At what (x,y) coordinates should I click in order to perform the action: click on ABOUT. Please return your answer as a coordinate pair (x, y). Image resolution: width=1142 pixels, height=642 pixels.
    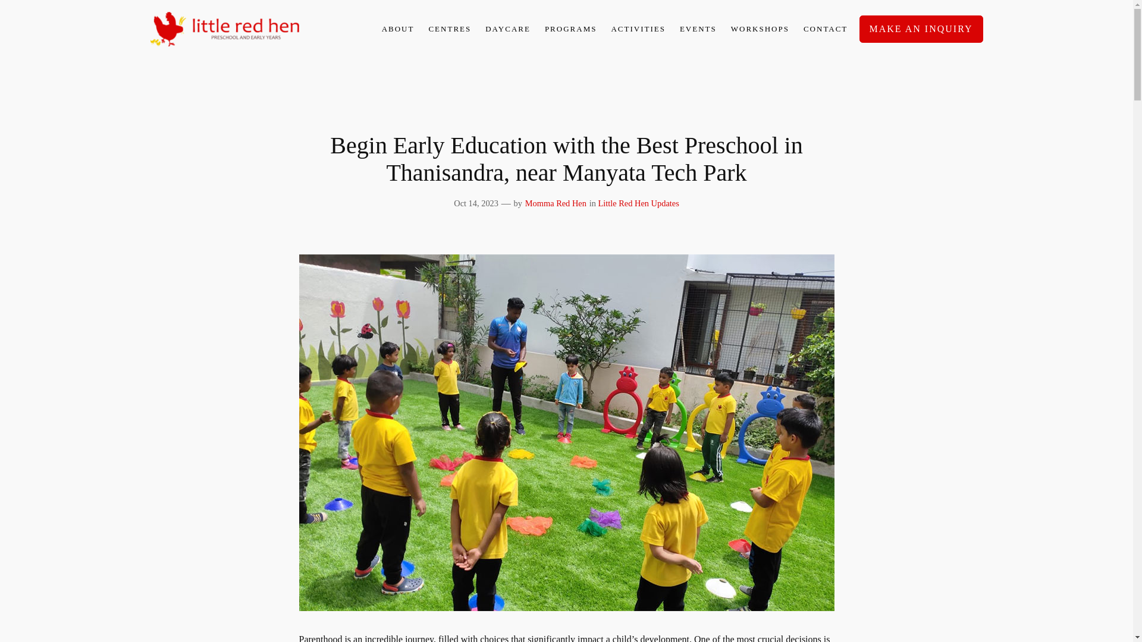
    Looking at the image, I should click on (397, 29).